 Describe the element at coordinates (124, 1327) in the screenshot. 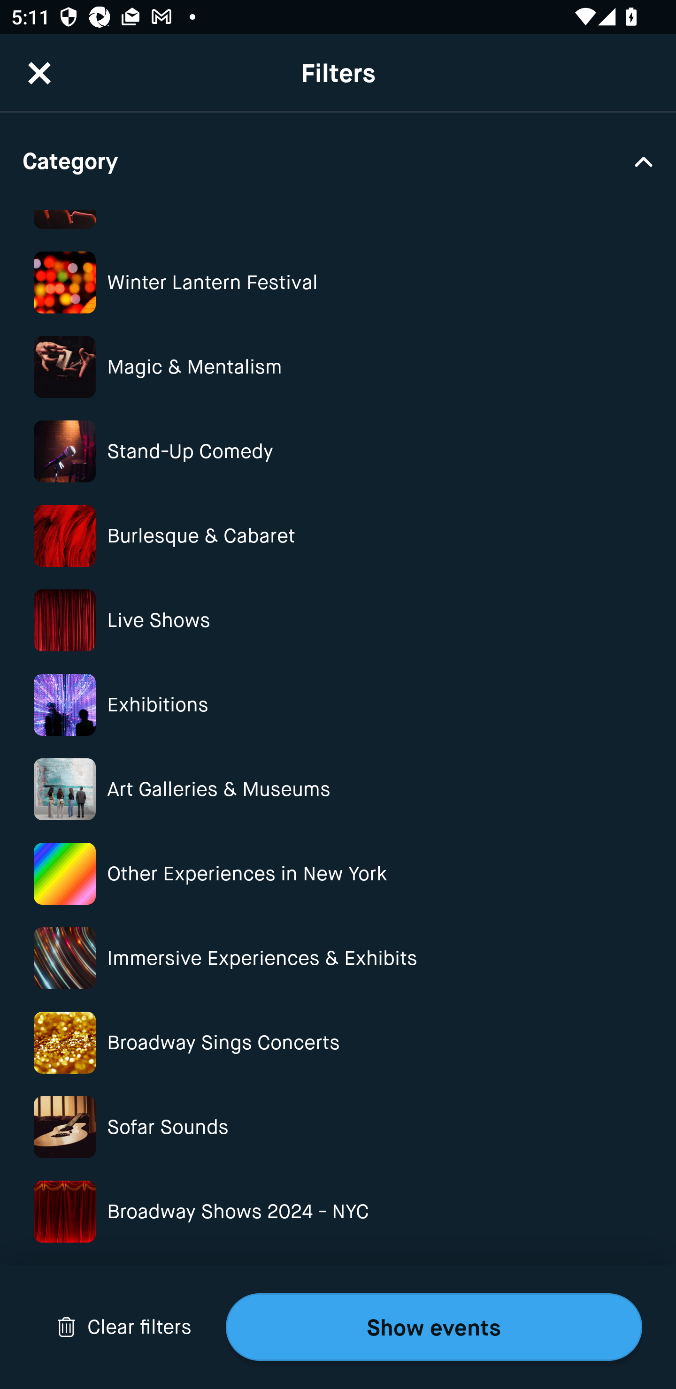

I see `Drop Down Arrow Clear filters` at that location.